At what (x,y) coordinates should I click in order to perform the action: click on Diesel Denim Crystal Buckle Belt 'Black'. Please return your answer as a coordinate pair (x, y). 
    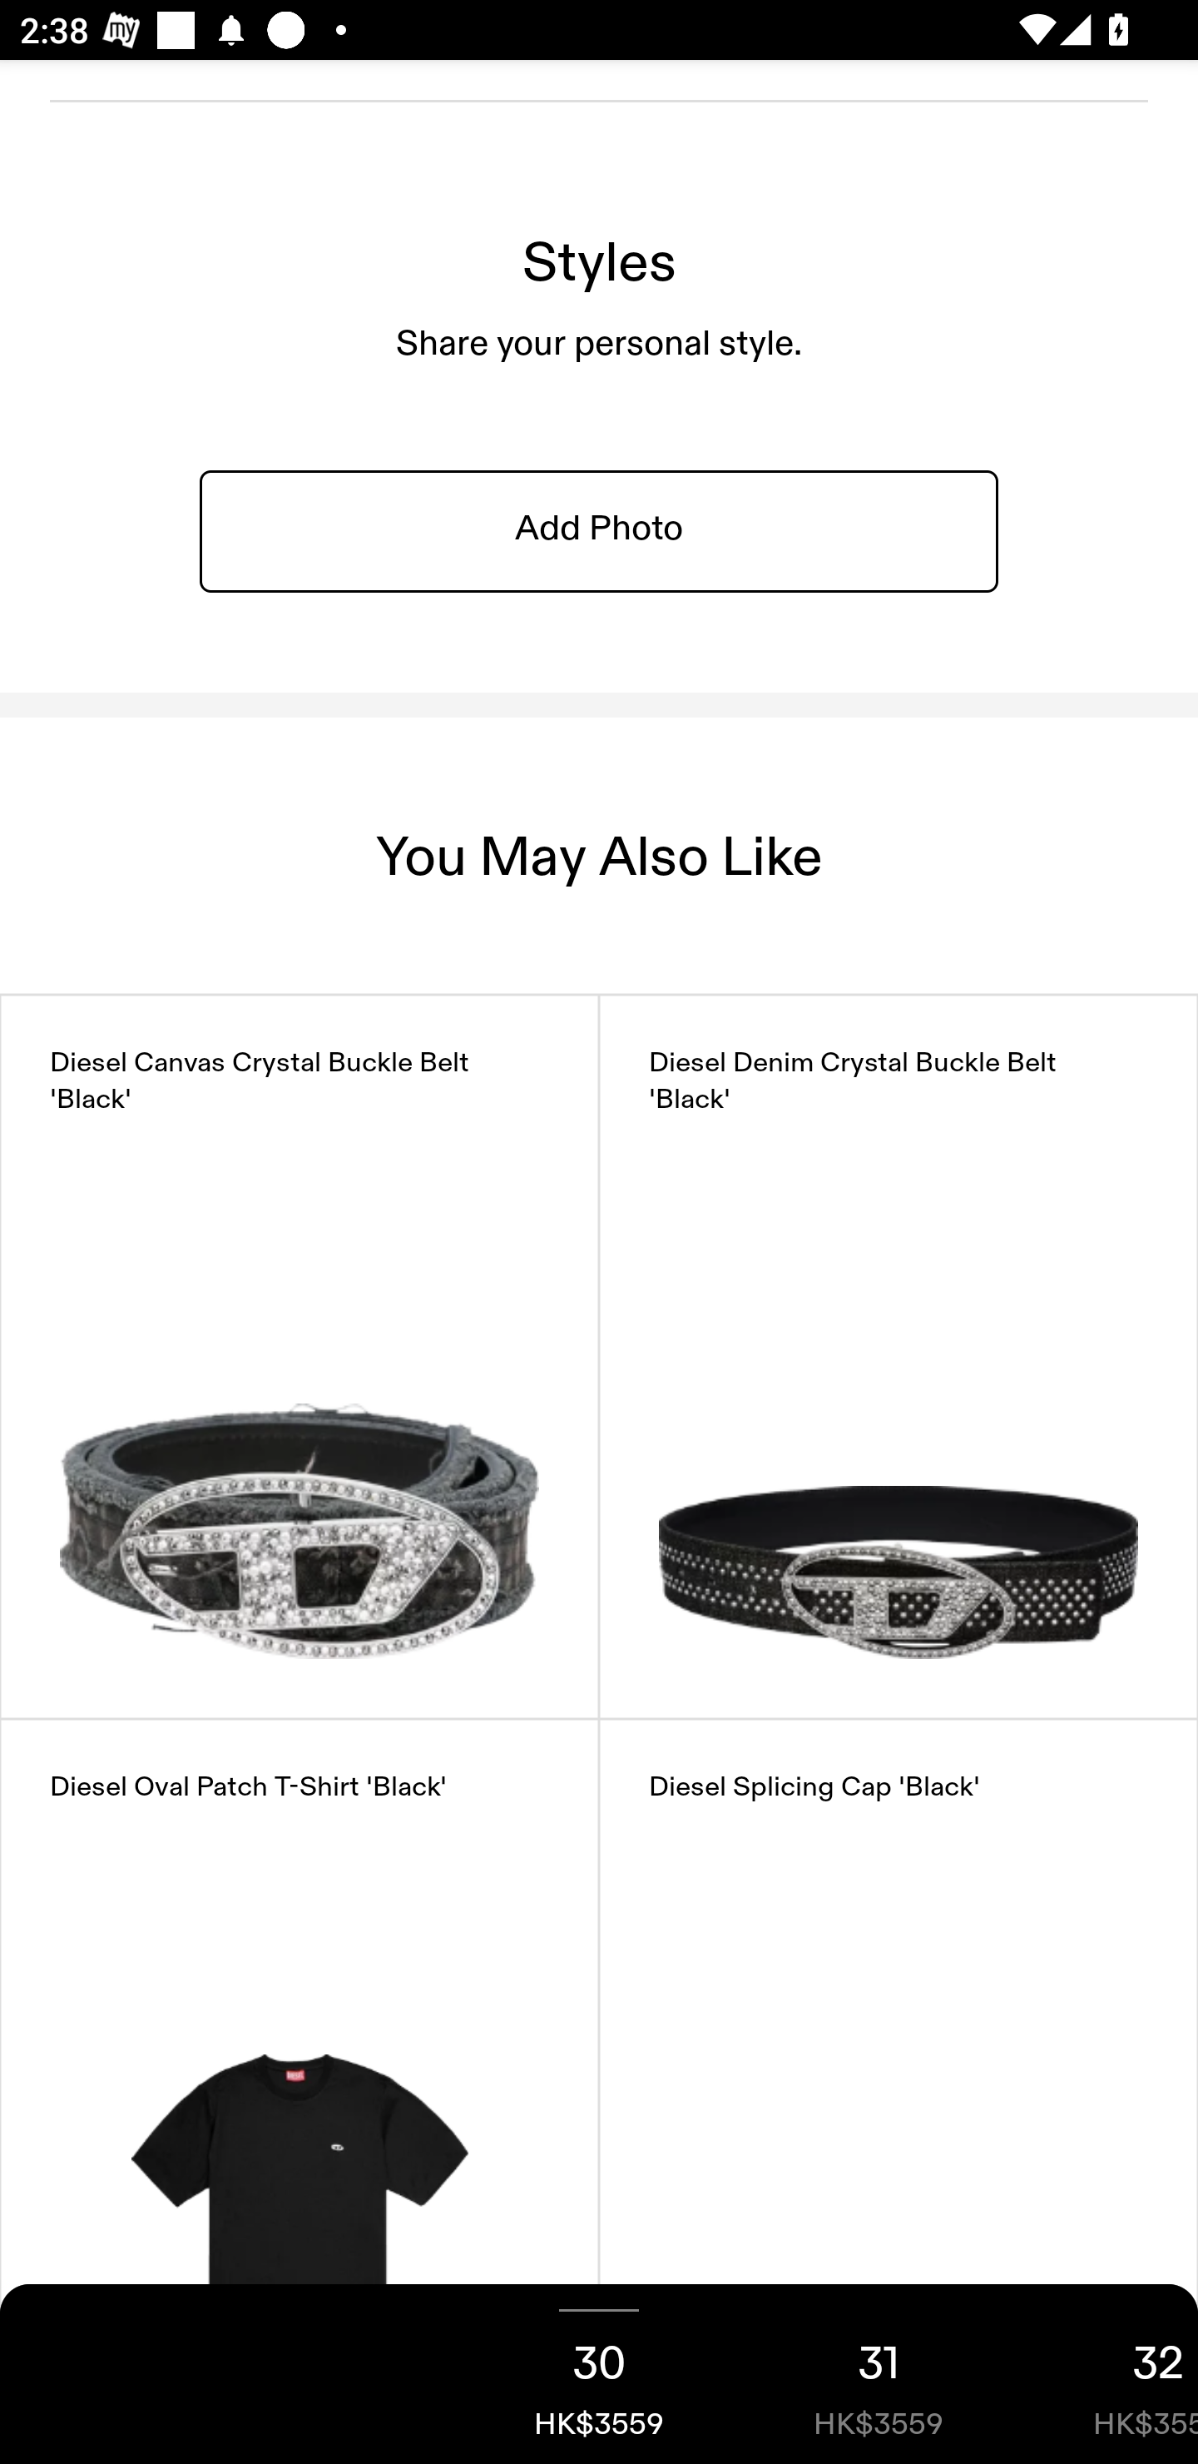
    Looking at the image, I should click on (898, 1357).